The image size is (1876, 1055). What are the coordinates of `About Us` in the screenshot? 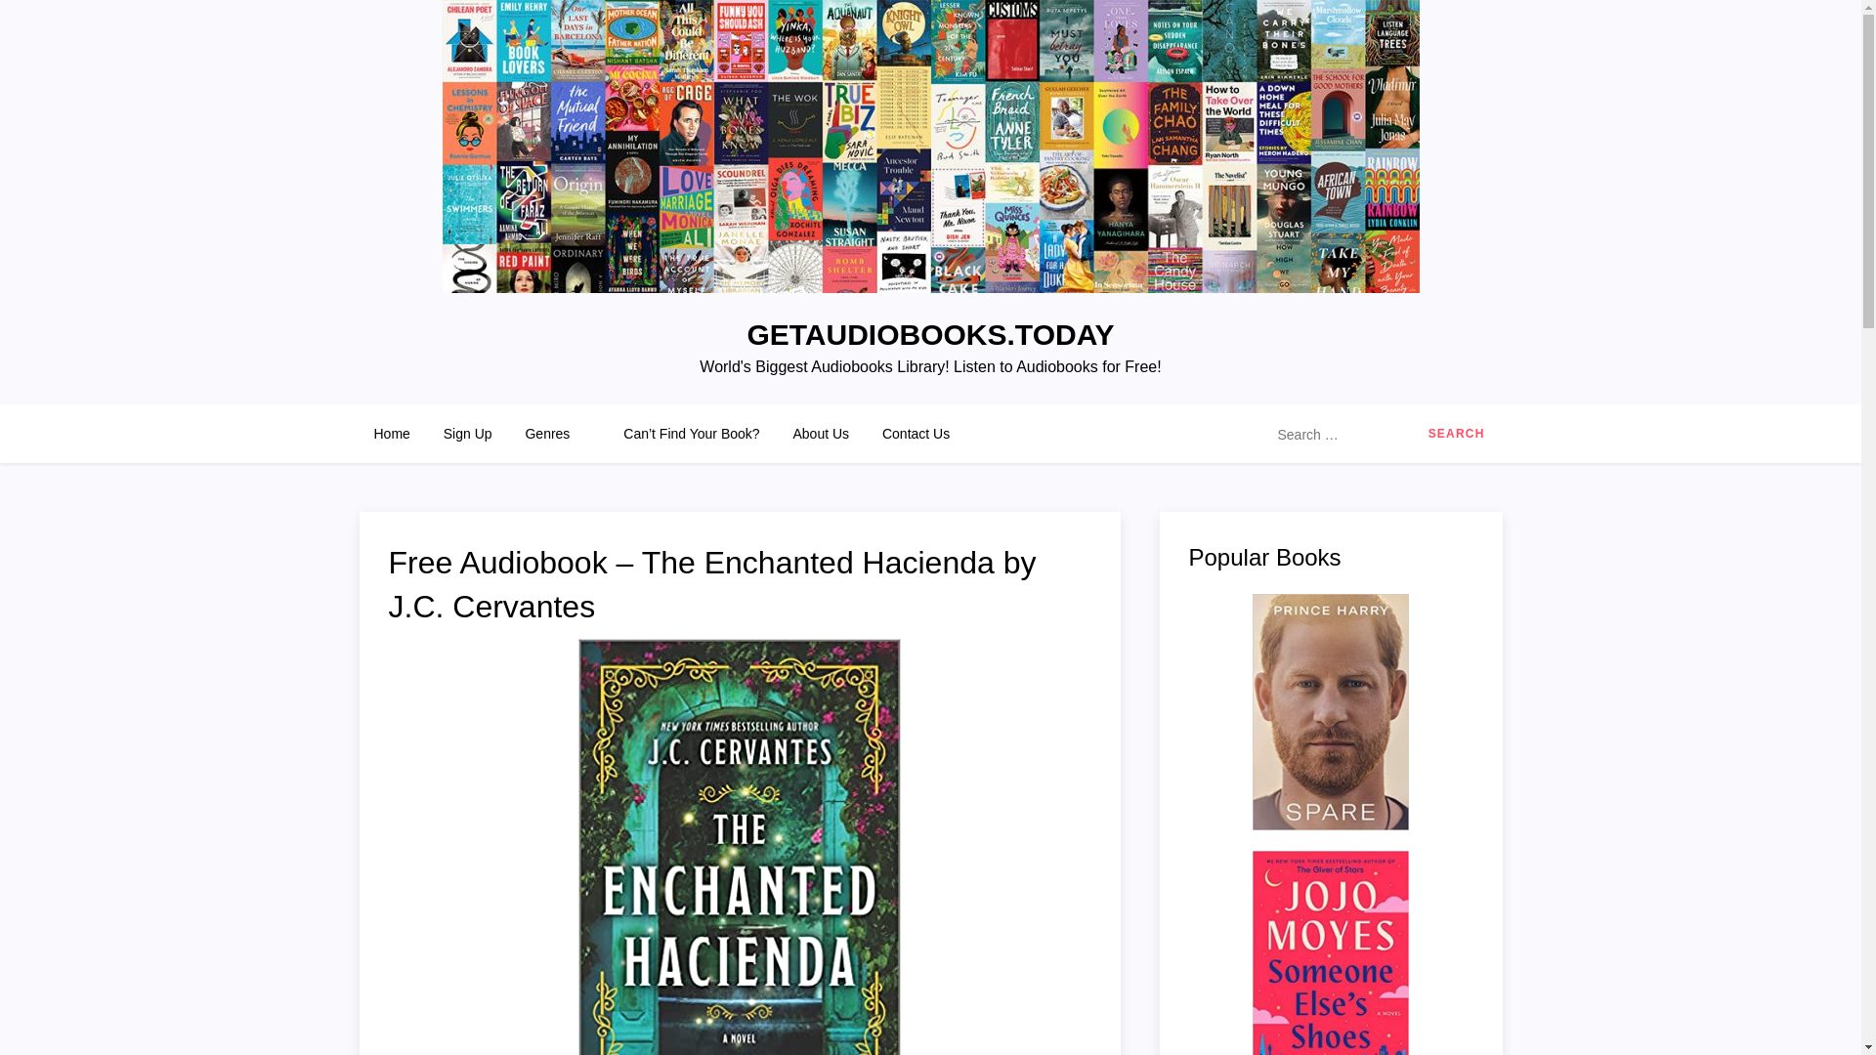 It's located at (821, 434).